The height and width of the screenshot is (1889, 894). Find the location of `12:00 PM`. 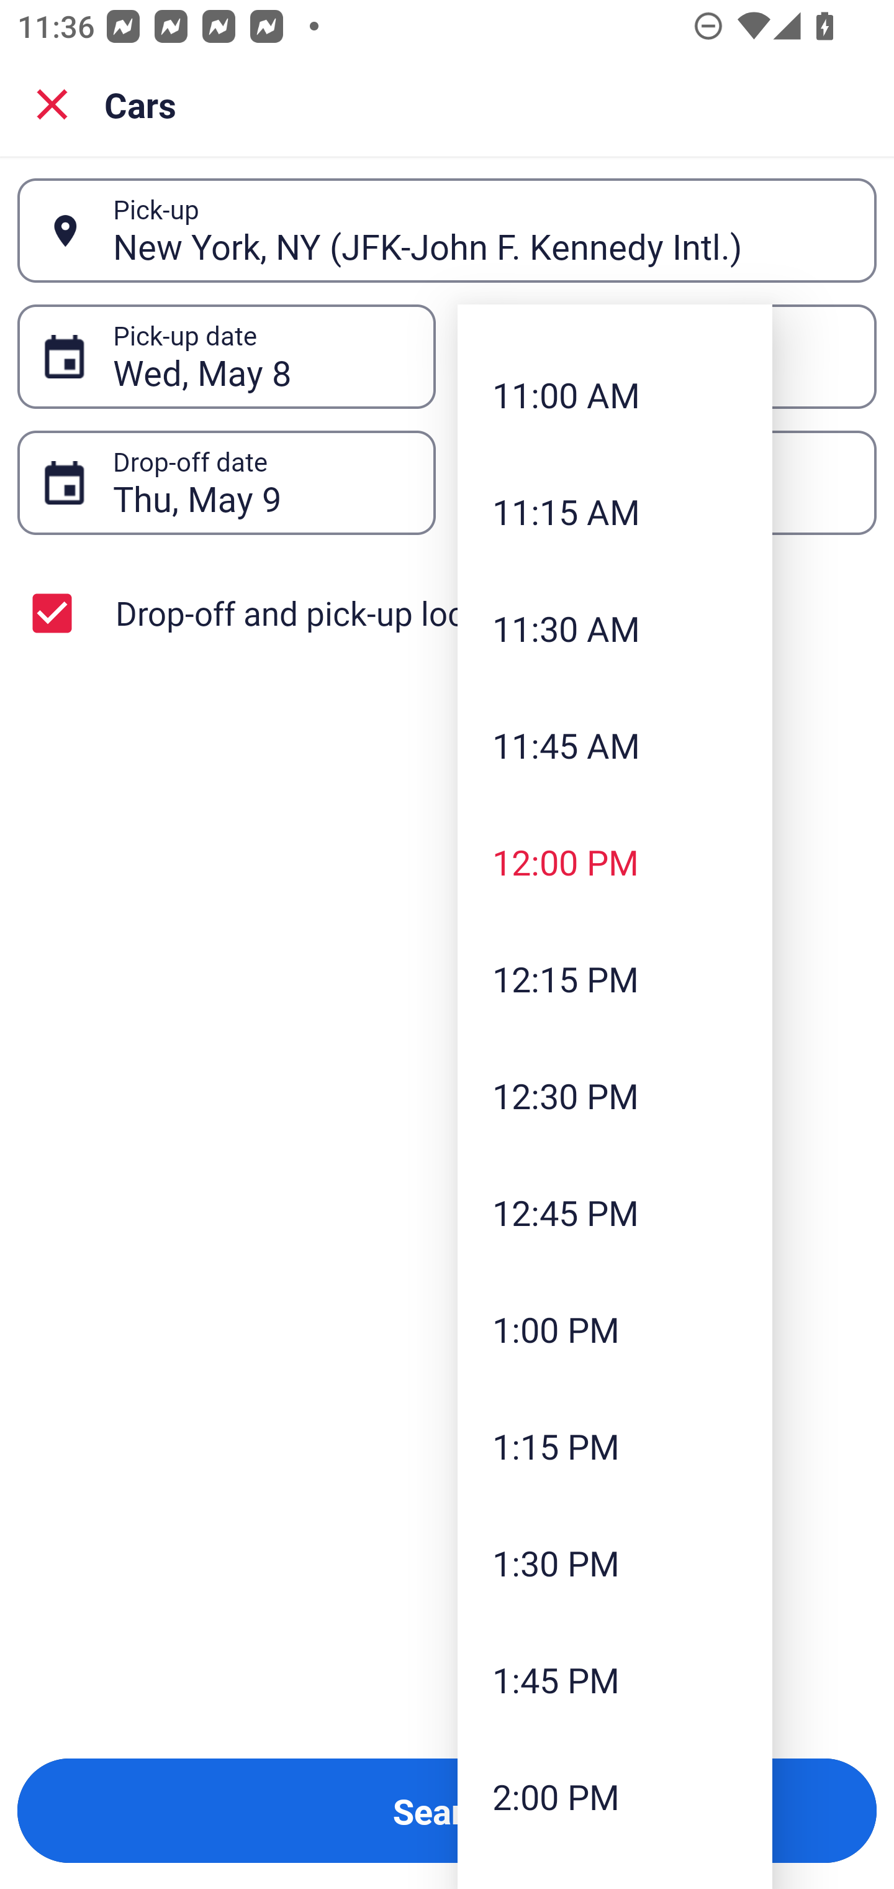

12:00 PM is located at coordinates (615, 861).